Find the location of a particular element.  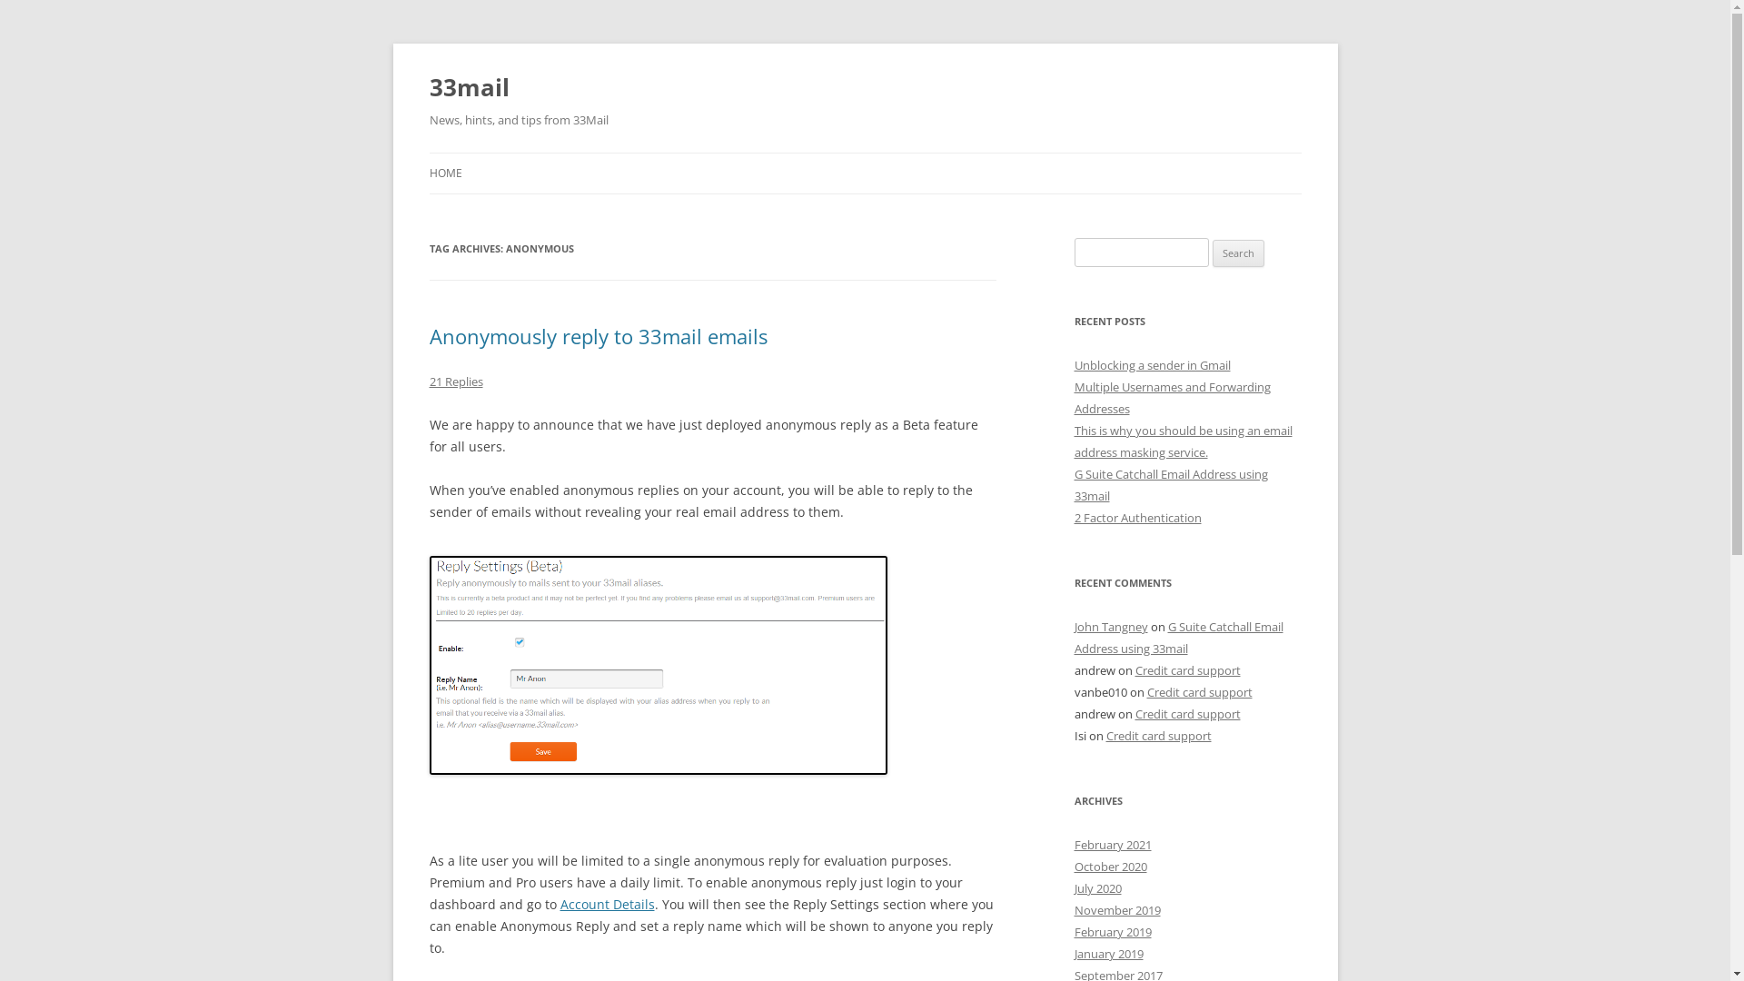

February 2021 is located at coordinates (1112, 845).